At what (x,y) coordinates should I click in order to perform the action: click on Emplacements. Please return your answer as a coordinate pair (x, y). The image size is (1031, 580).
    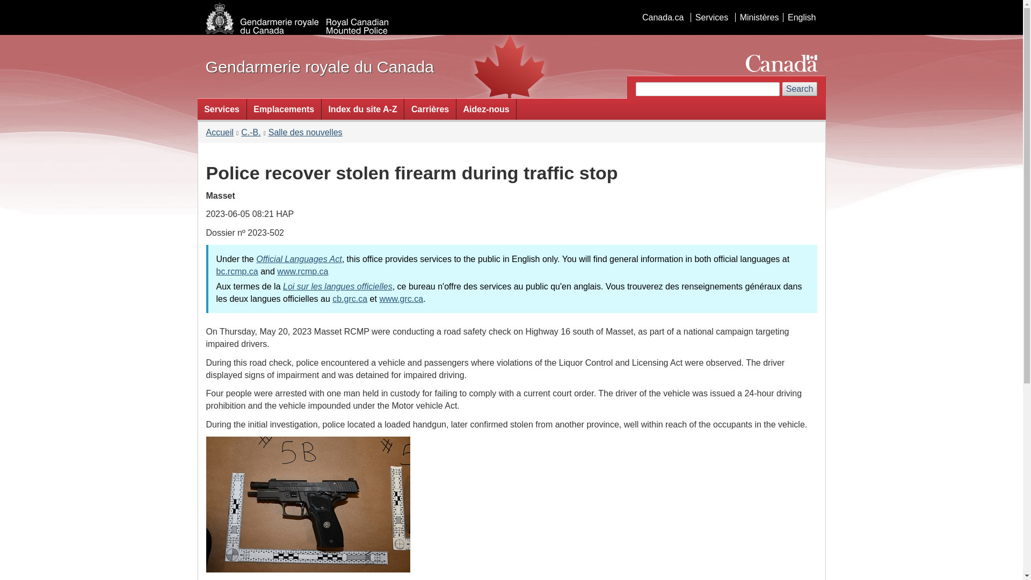
    Looking at the image, I should click on (284, 108).